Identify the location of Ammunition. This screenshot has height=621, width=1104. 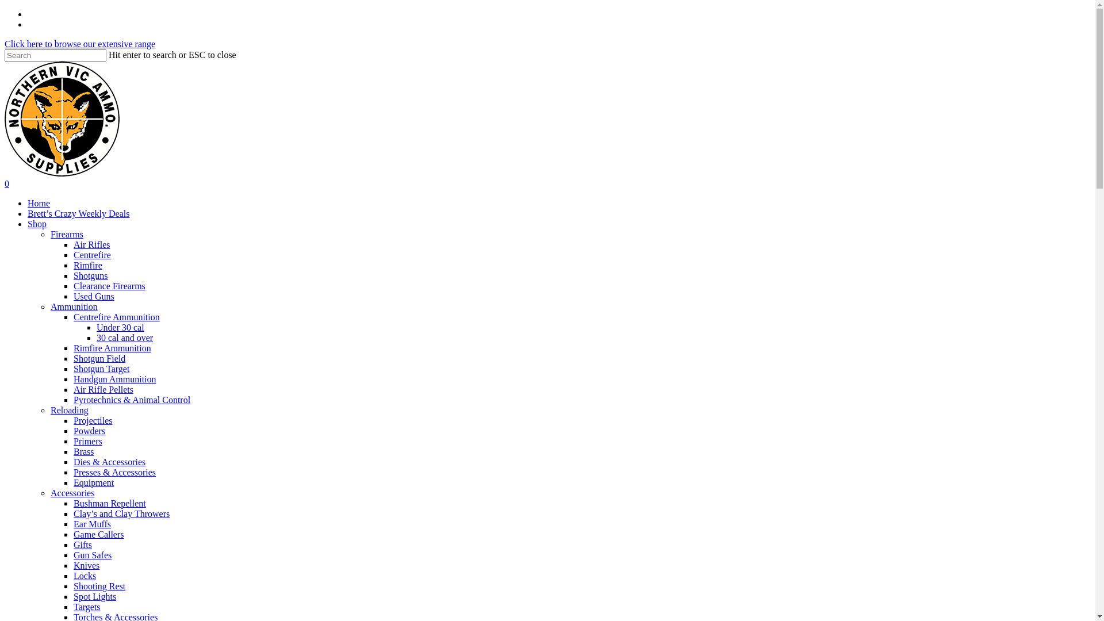
(74, 307).